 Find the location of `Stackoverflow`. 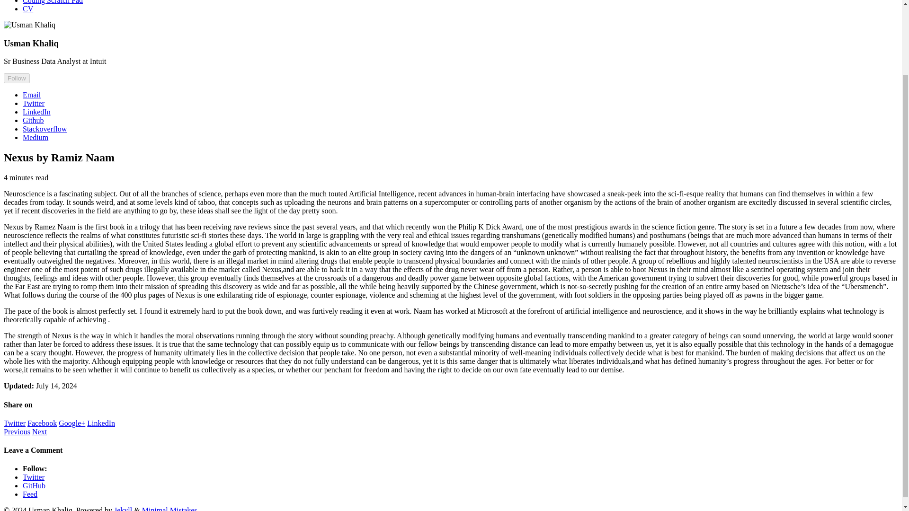

Stackoverflow is located at coordinates (45, 129).